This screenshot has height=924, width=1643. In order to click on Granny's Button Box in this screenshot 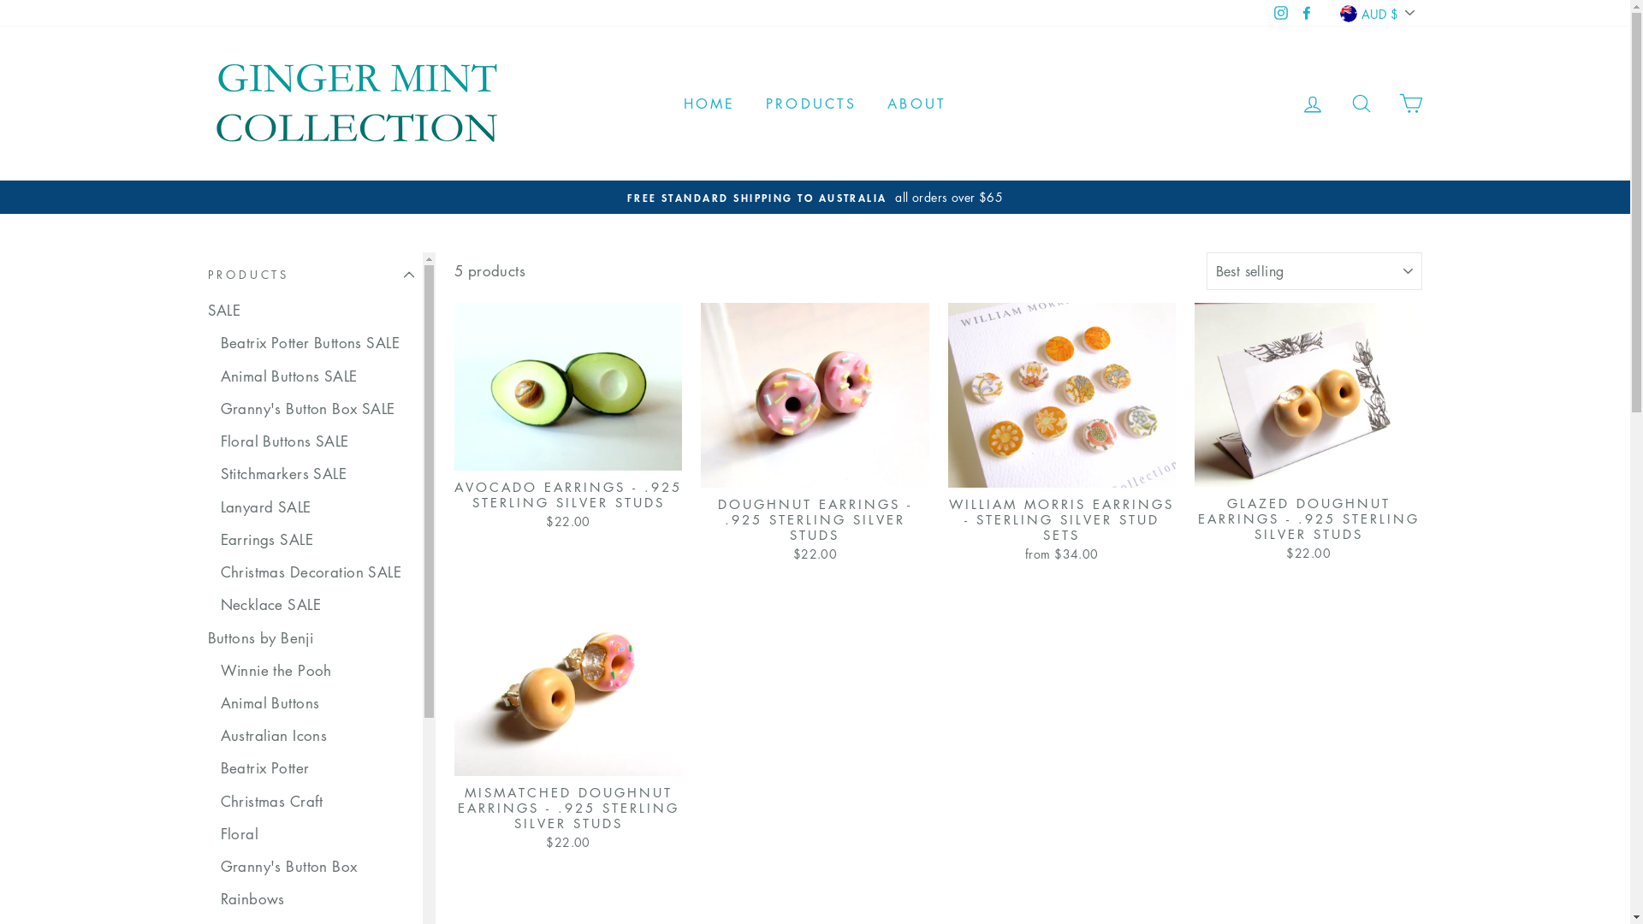, I will do `click(317, 867)`.